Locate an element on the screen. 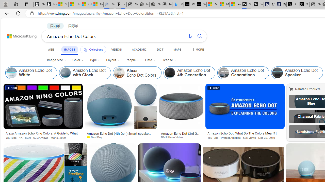  Microsoft Start Sports is located at coordinates (212, 5).